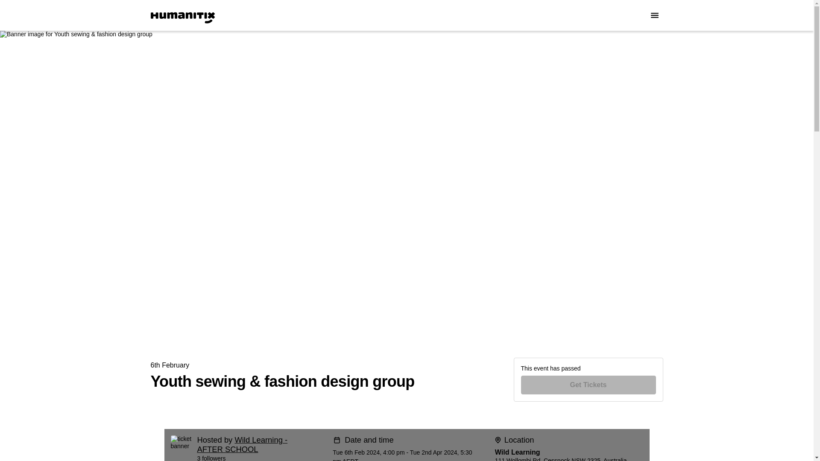  What do you see at coordinates (243, 444) in the screenshot?
I see `Wild Learning - AFTER SCHOOL` at bounding box center [243, 444].